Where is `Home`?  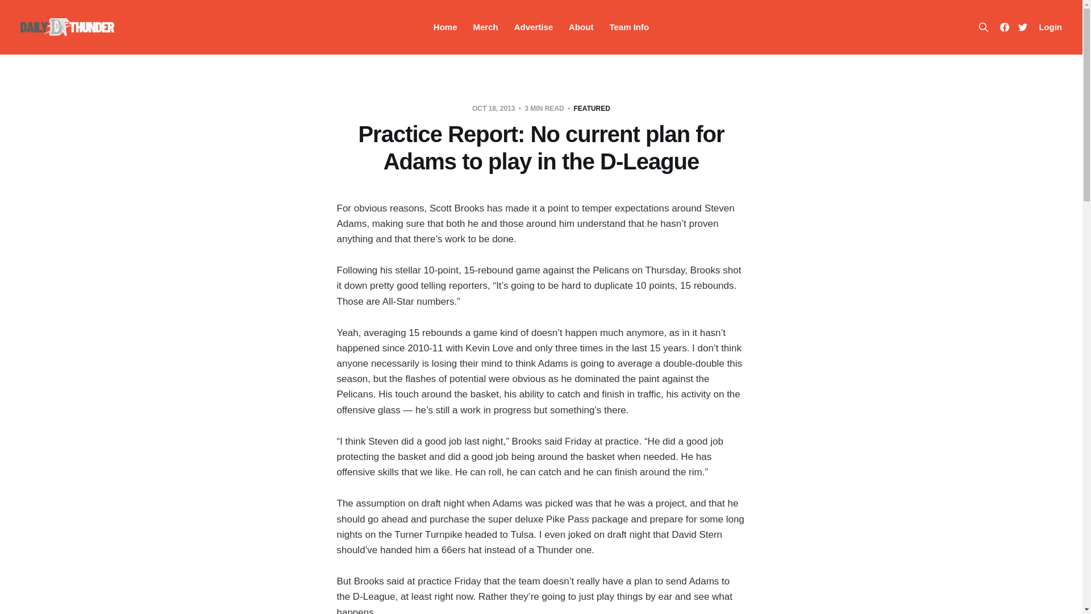 Home is located at coordinates (445, 27).